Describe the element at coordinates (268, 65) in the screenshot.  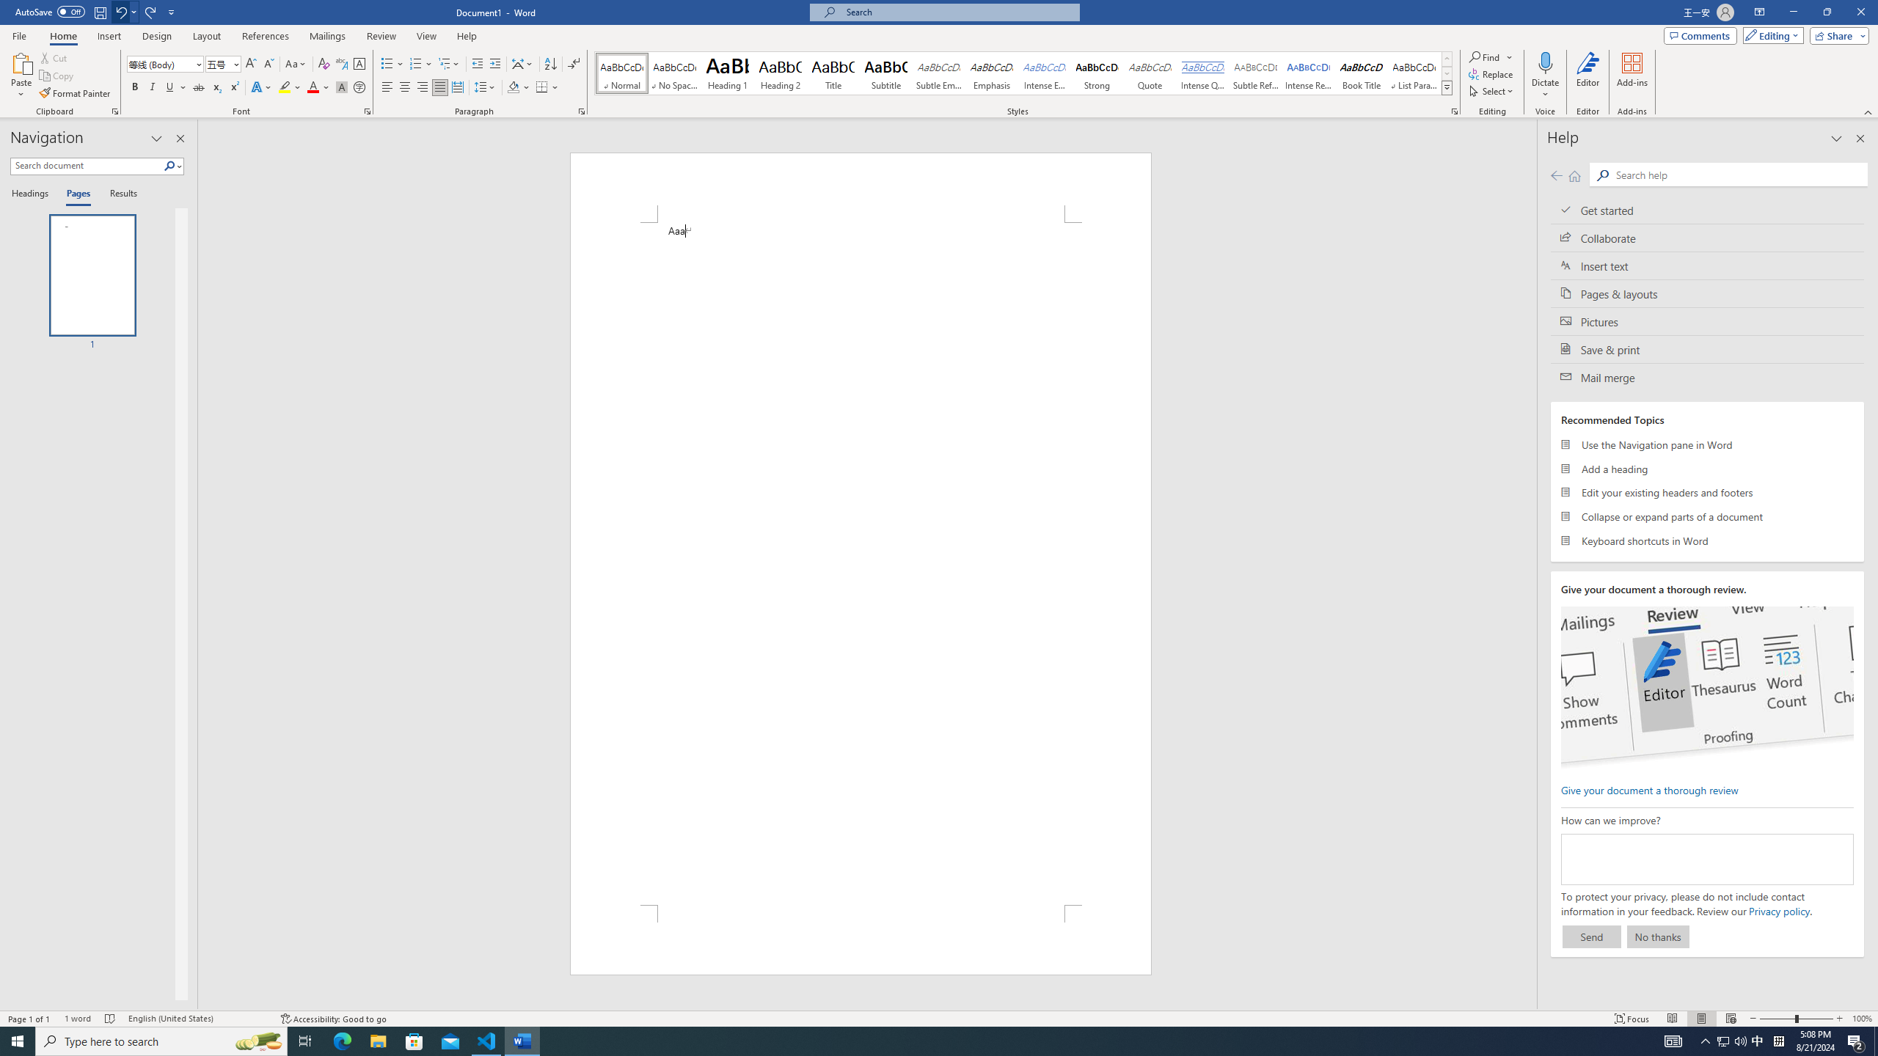
I see `Shrink Font` at that location.